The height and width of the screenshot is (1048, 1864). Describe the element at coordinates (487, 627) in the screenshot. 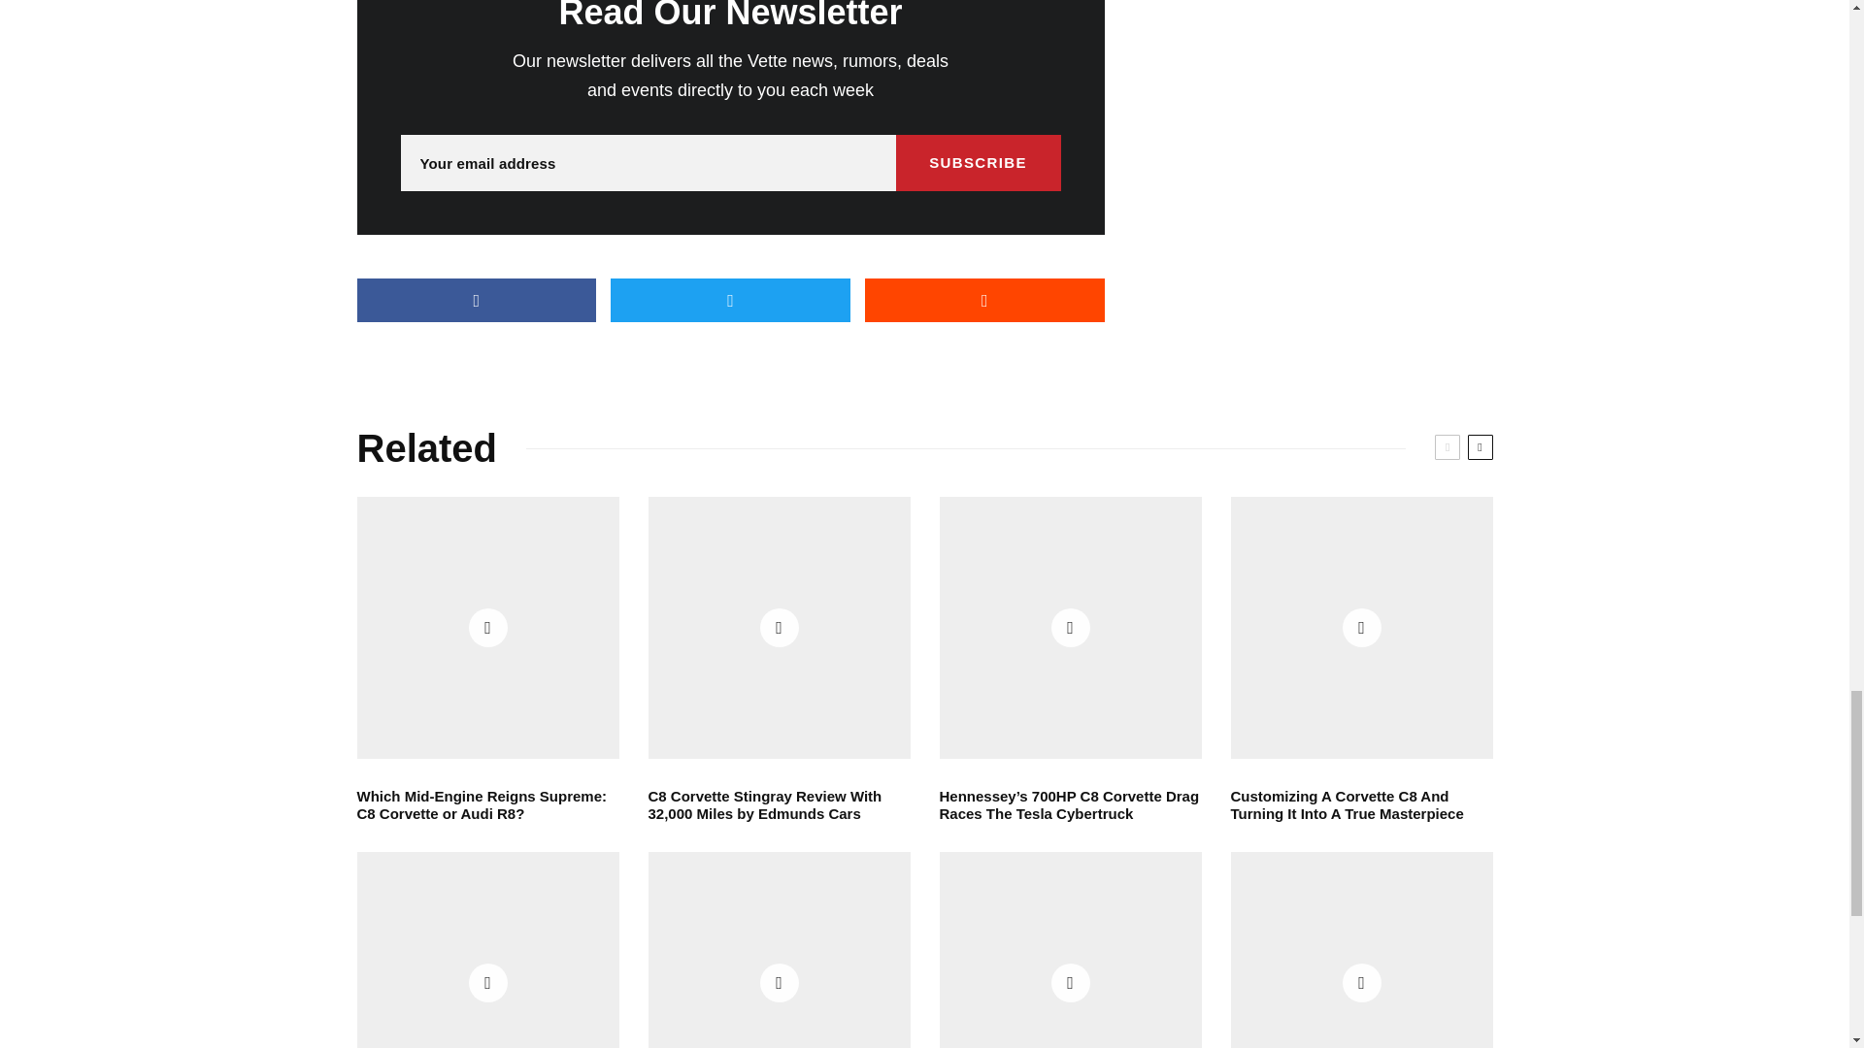

I see `C8-Corvette-vs-Audi-R8` at that location.